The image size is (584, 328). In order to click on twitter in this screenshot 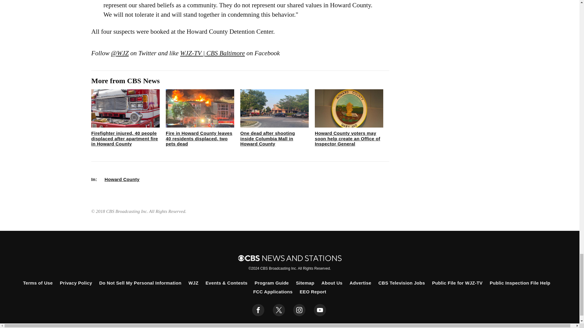, I will do `click(279, 310)`.